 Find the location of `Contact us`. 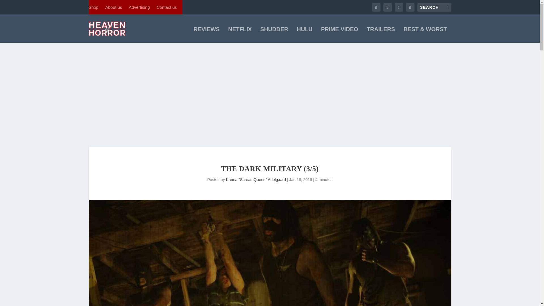

Contact us is located at coordinates (167, 7).